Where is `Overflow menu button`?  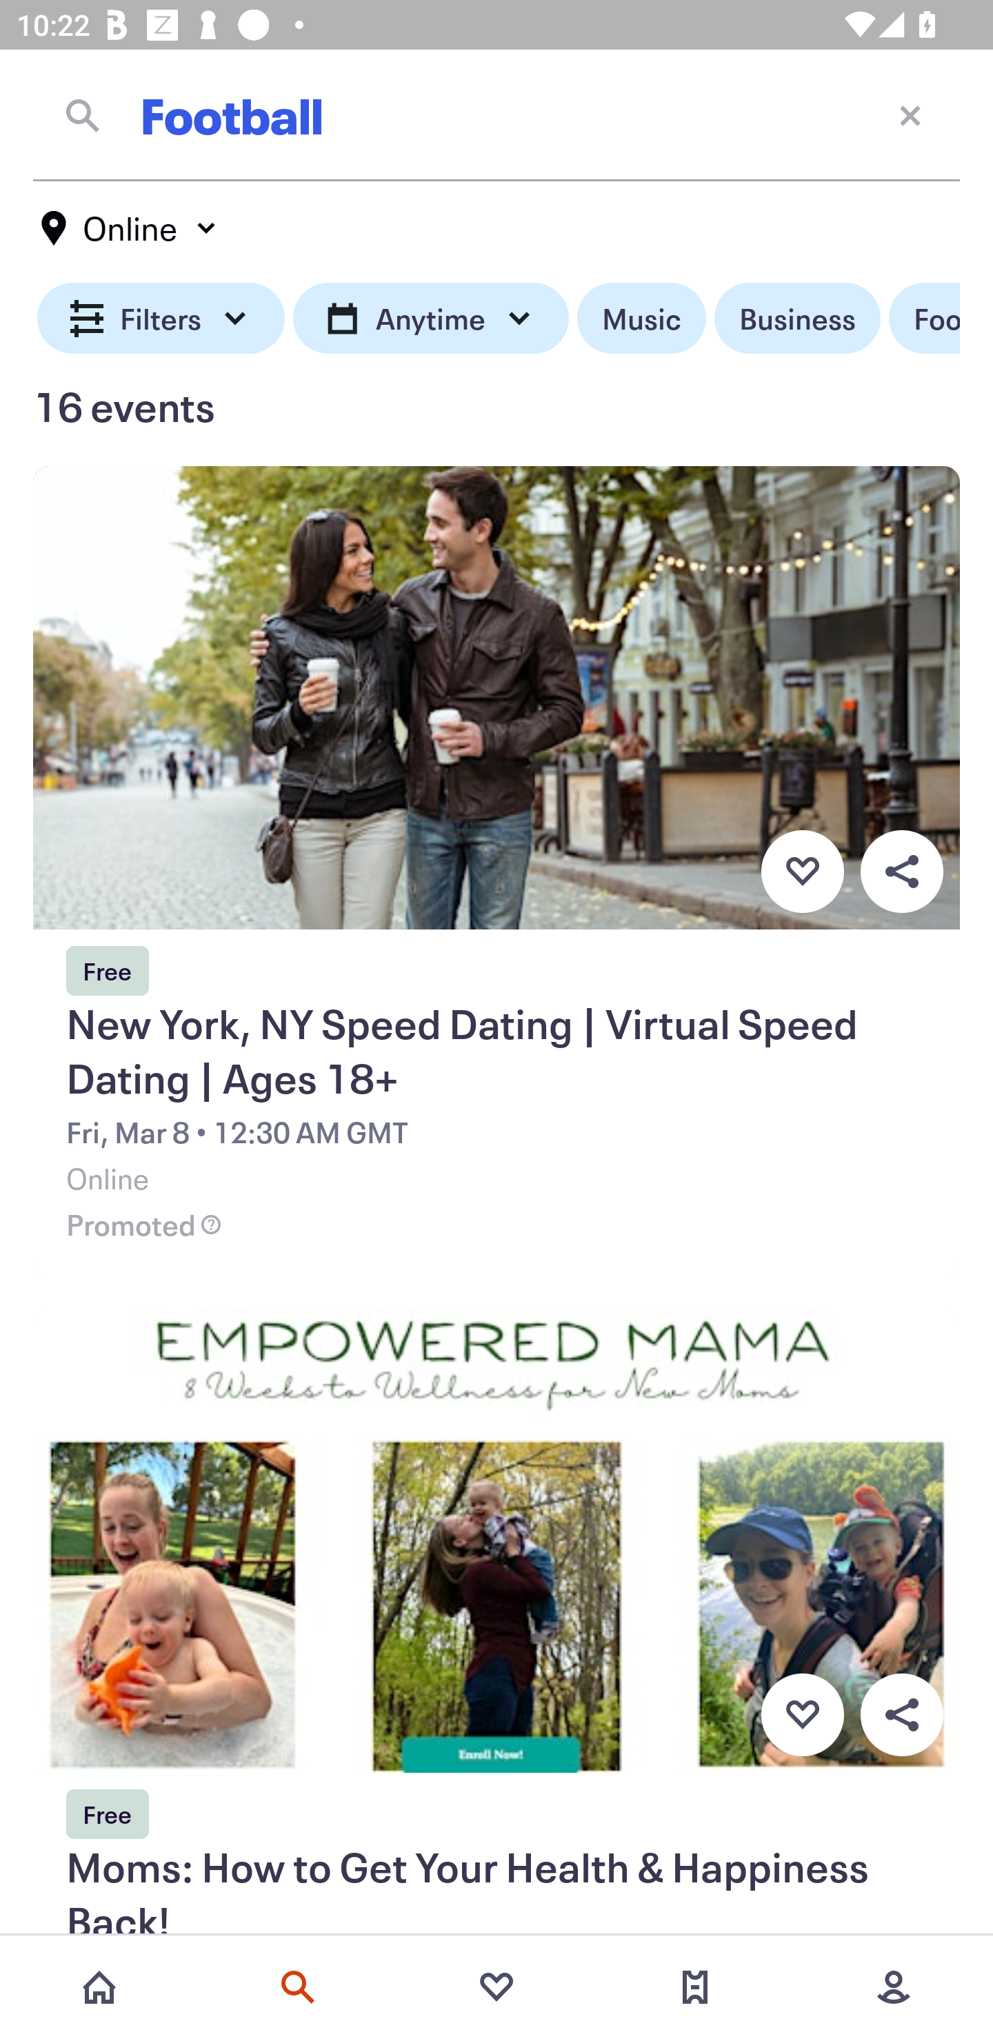 Overflow menu button is located at coordinates (901, 1716).